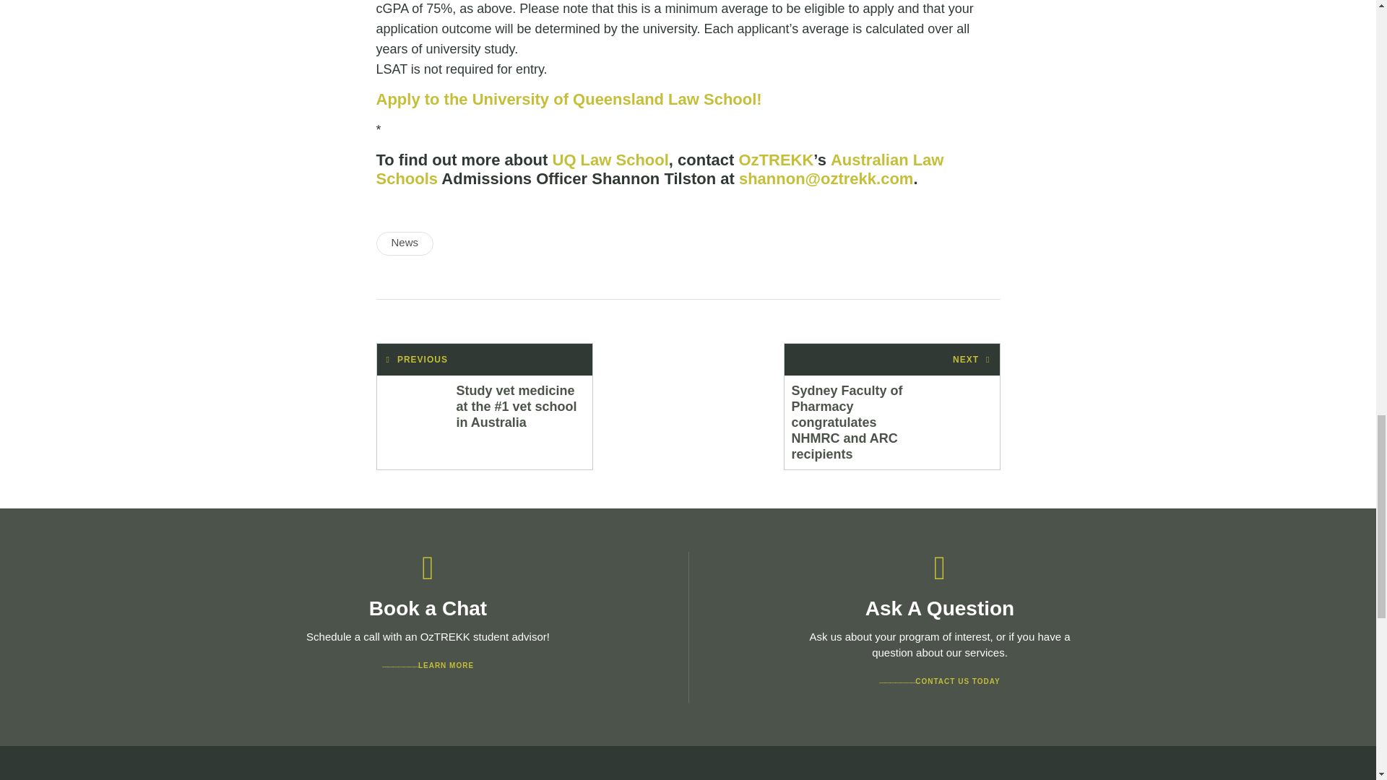 The height and width of the screenshot is (780, 1387). What do you see at coordinates (610, 160) in the screenshot?
I see `Learn more about University of Queensland Law School` at bounding box center [610, 160].